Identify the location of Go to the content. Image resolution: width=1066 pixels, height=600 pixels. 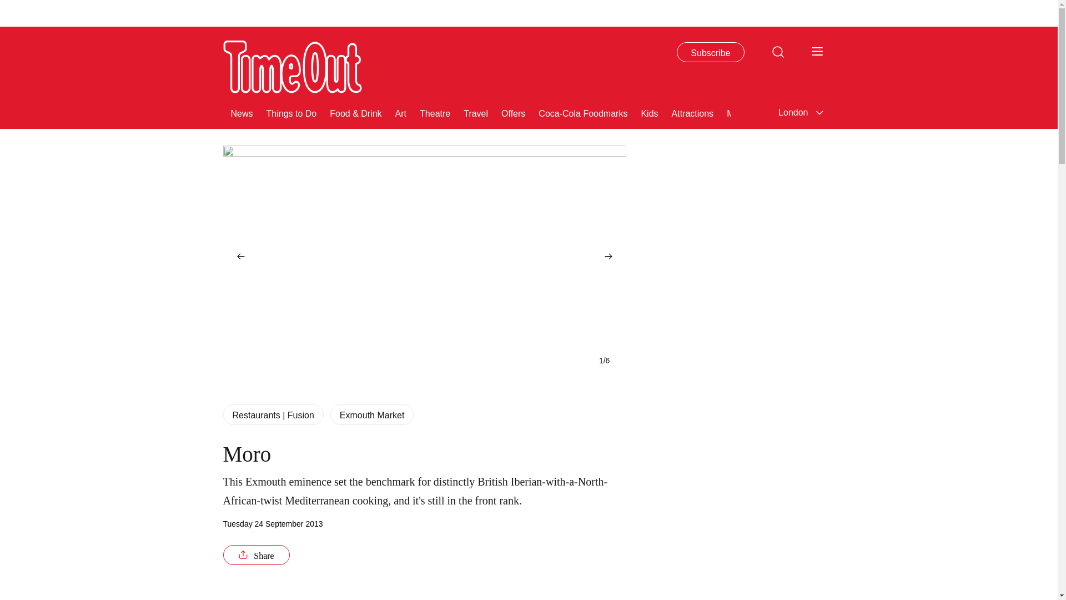
(8, 6).